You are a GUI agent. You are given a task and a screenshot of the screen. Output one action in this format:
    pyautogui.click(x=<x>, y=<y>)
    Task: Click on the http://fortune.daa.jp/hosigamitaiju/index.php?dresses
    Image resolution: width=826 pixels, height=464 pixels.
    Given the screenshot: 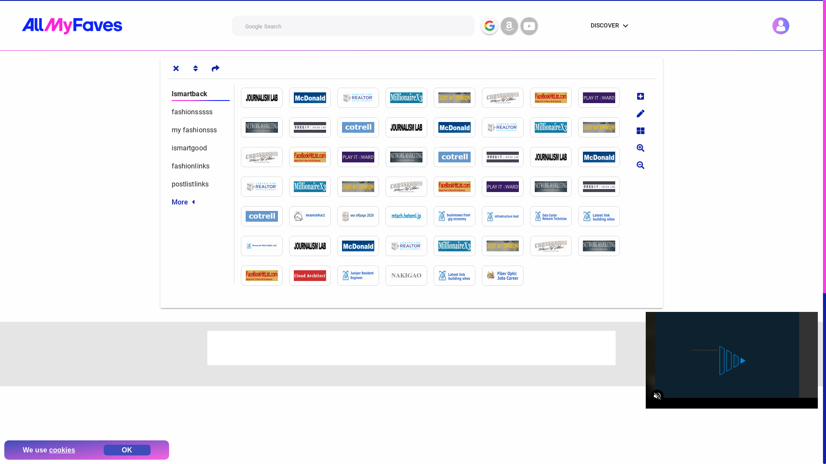 What is the action you would take?
    pyautogui.click(x=458, y=276)
    